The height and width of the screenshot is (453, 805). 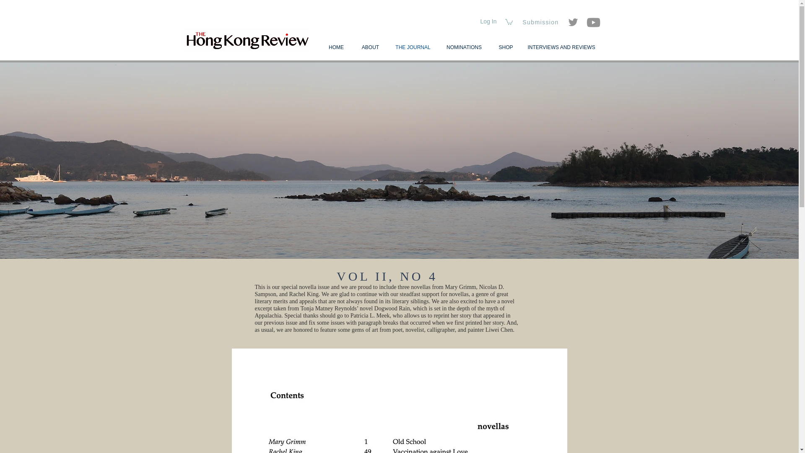 What do you see at coordinates (413, 47) in the screenshot?
I see `THE JOURNAL` at bounding box center [413, 47].